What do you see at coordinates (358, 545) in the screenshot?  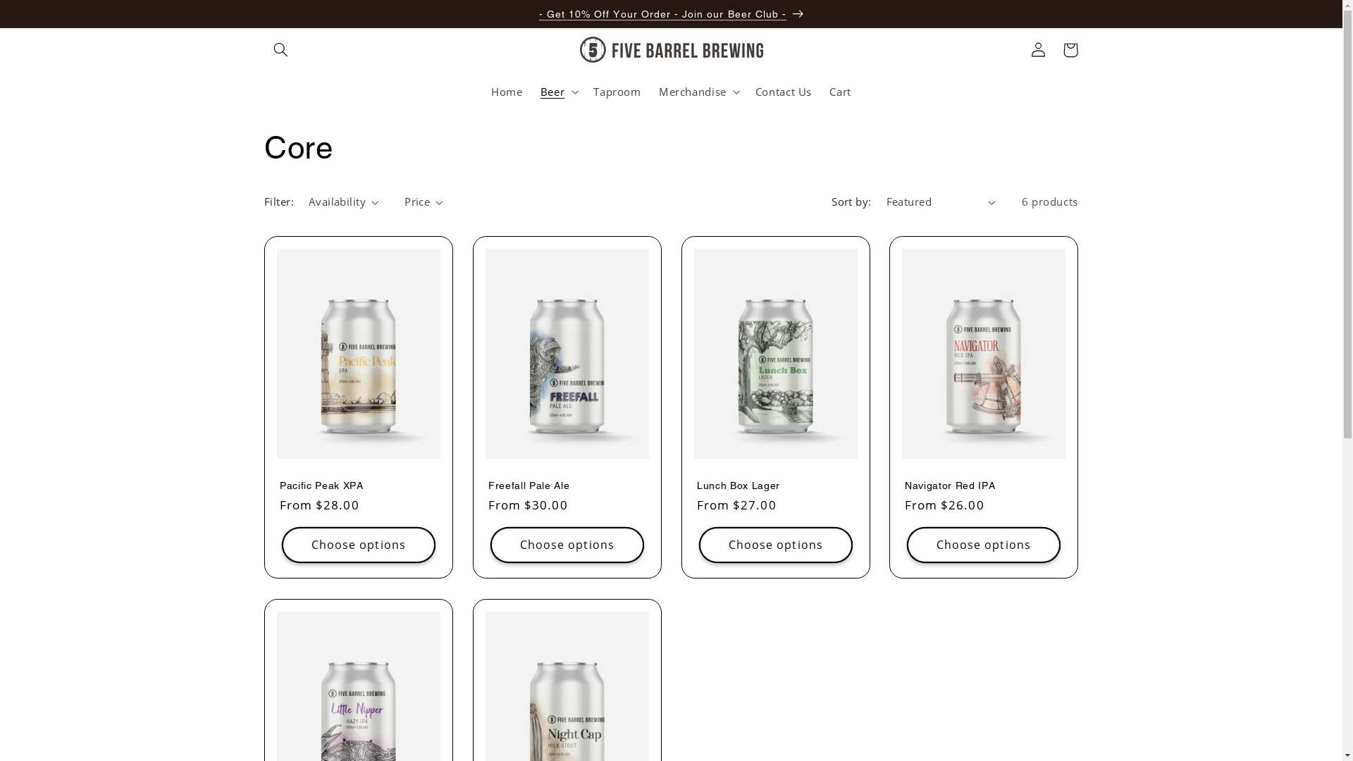 I see `Choose options` at bounding box center [358, 545].